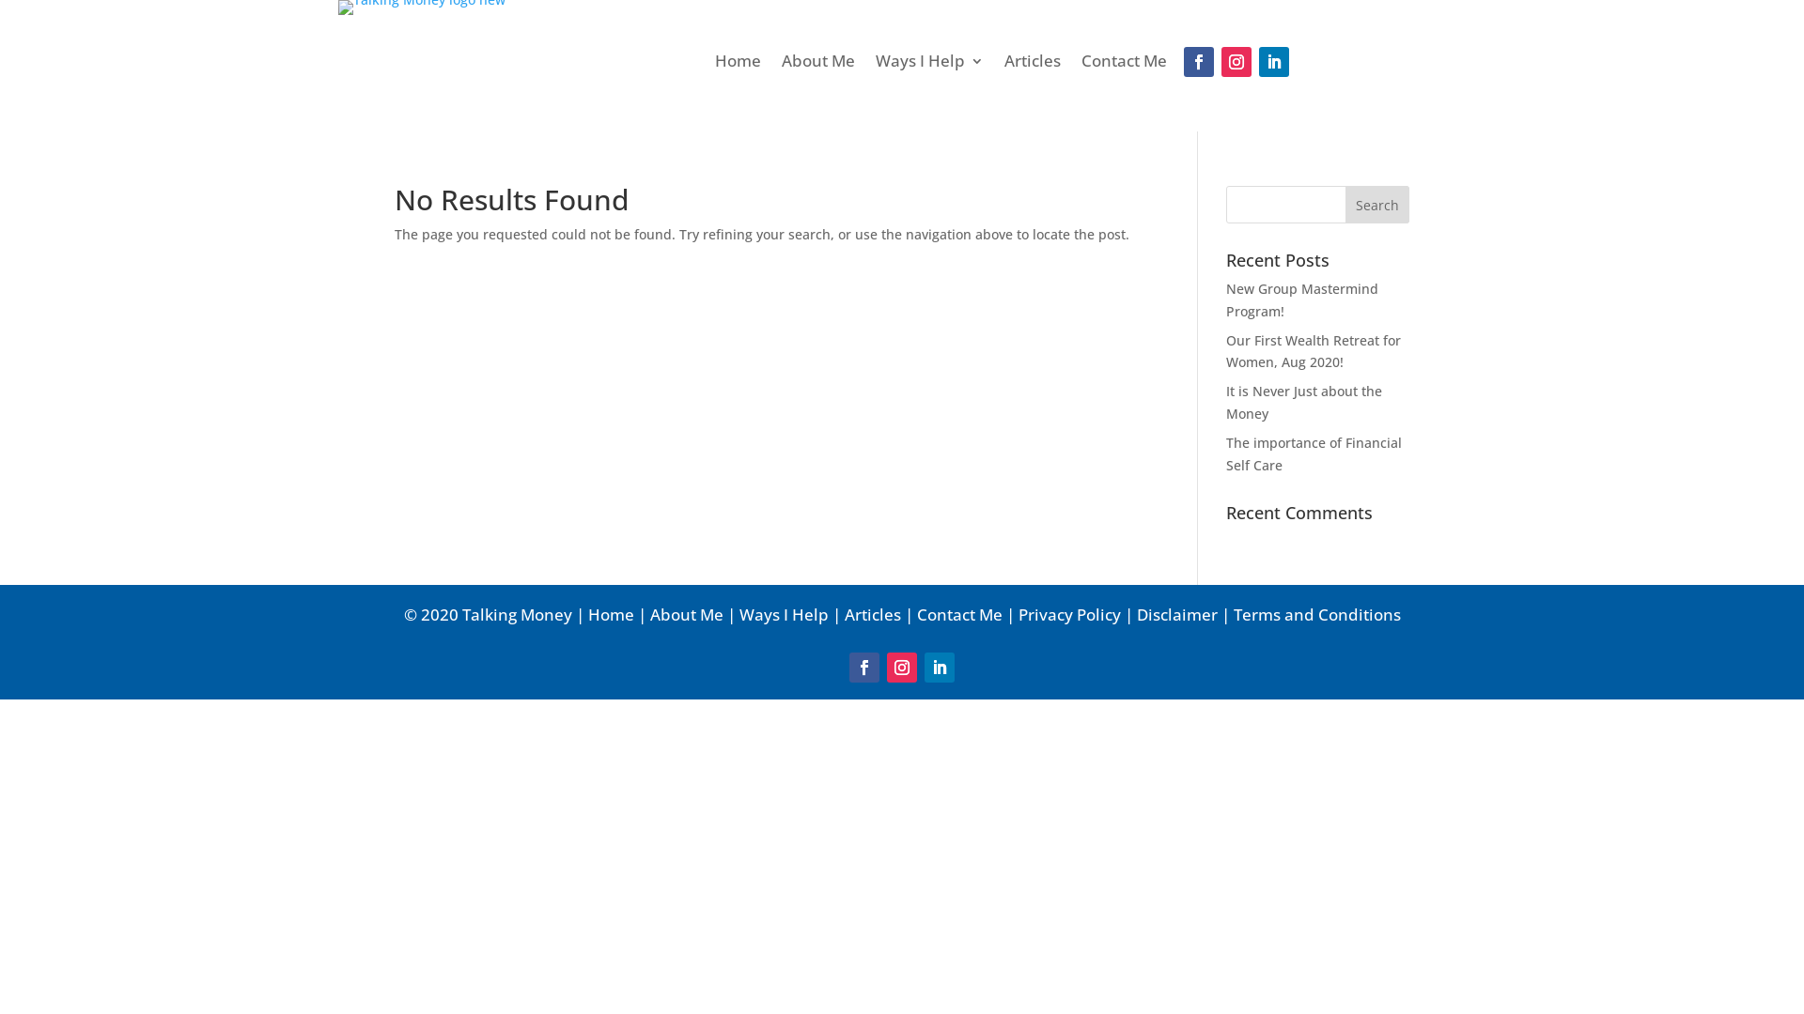  I want to click on Follow on Instagram, so click(1236, 62).